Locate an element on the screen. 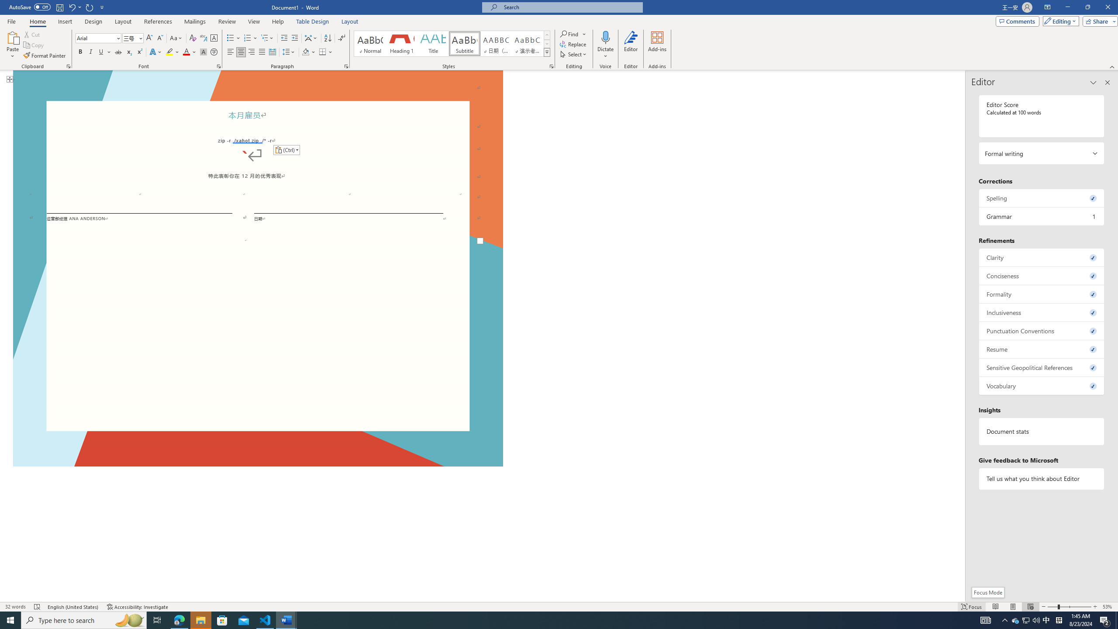  Resume, 0 issues. Press space or enter to review items. is located at coordinates (1042, 349).